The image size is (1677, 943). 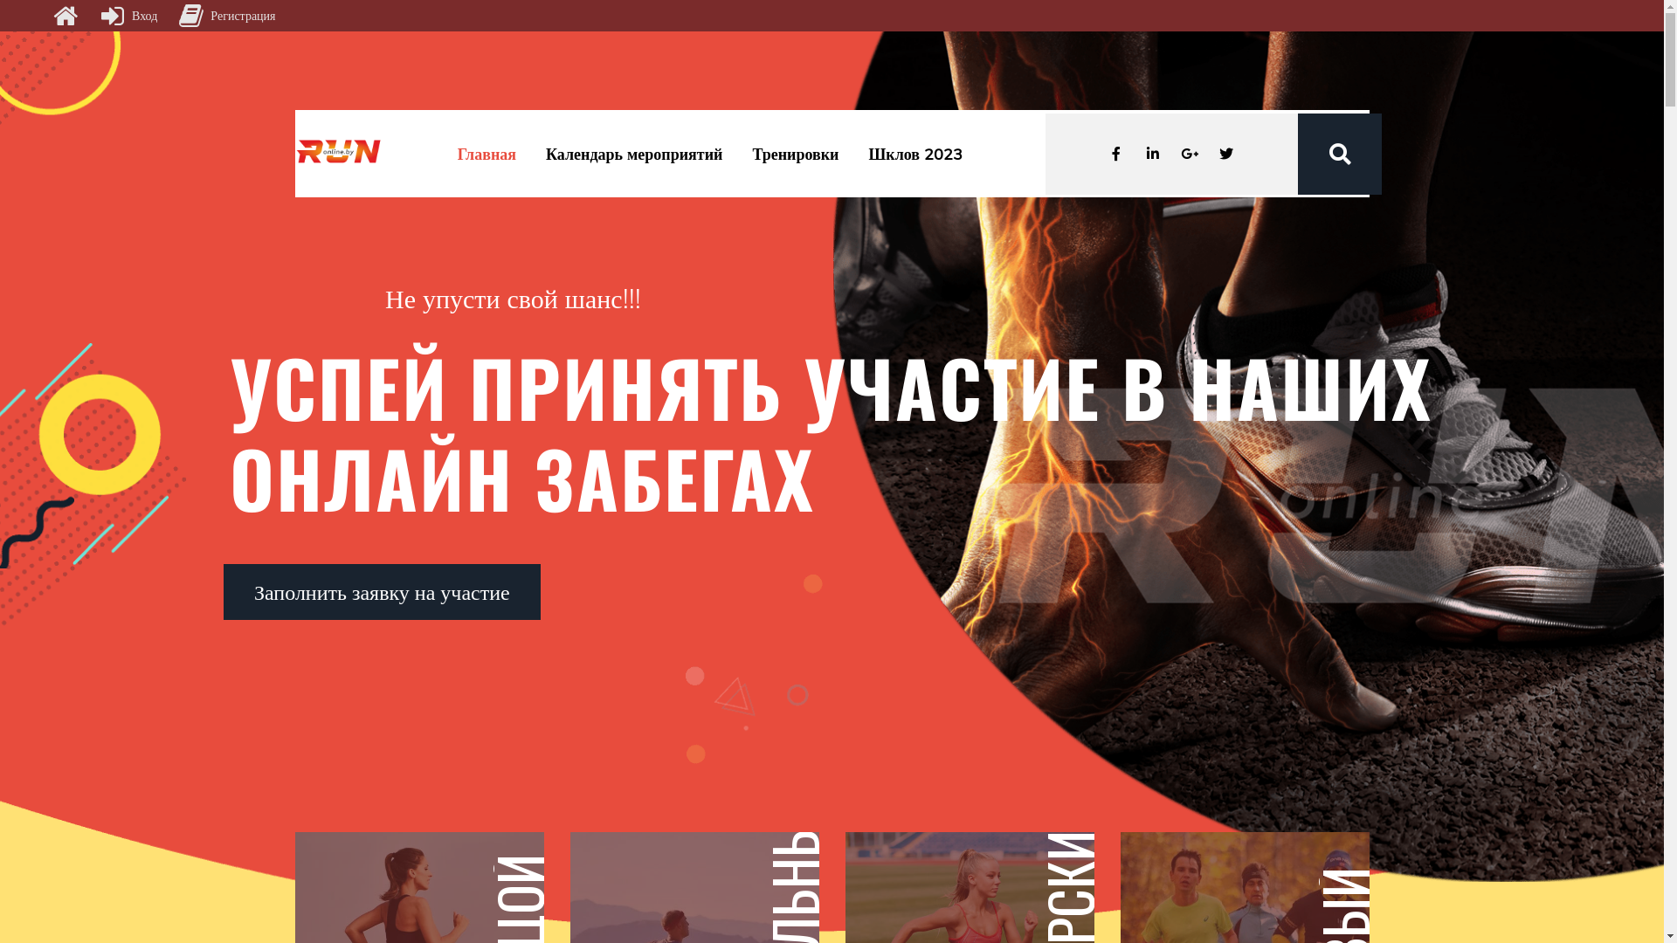 What do you see at coordinates (1116, 154) in the screenshot?
I see `Facebook` at bounding box center [1116, 154].